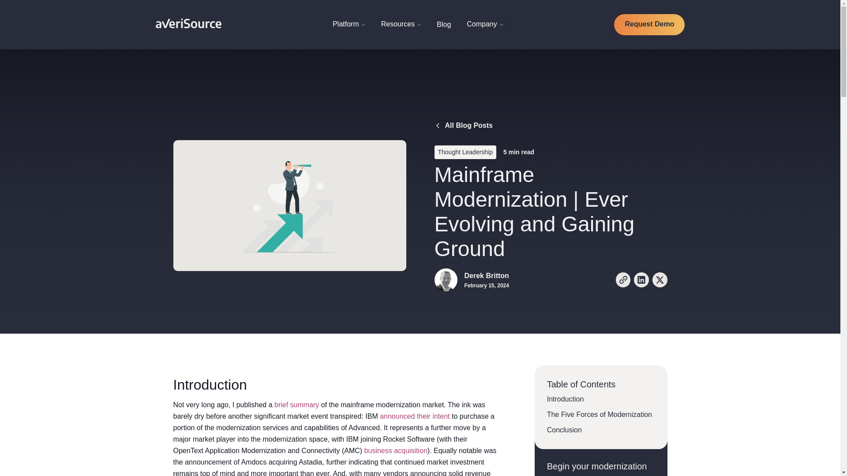 Image resolution: width=847 pixels, height=476 pixels. I want to click on All Blog Posts, so click(463, 126).